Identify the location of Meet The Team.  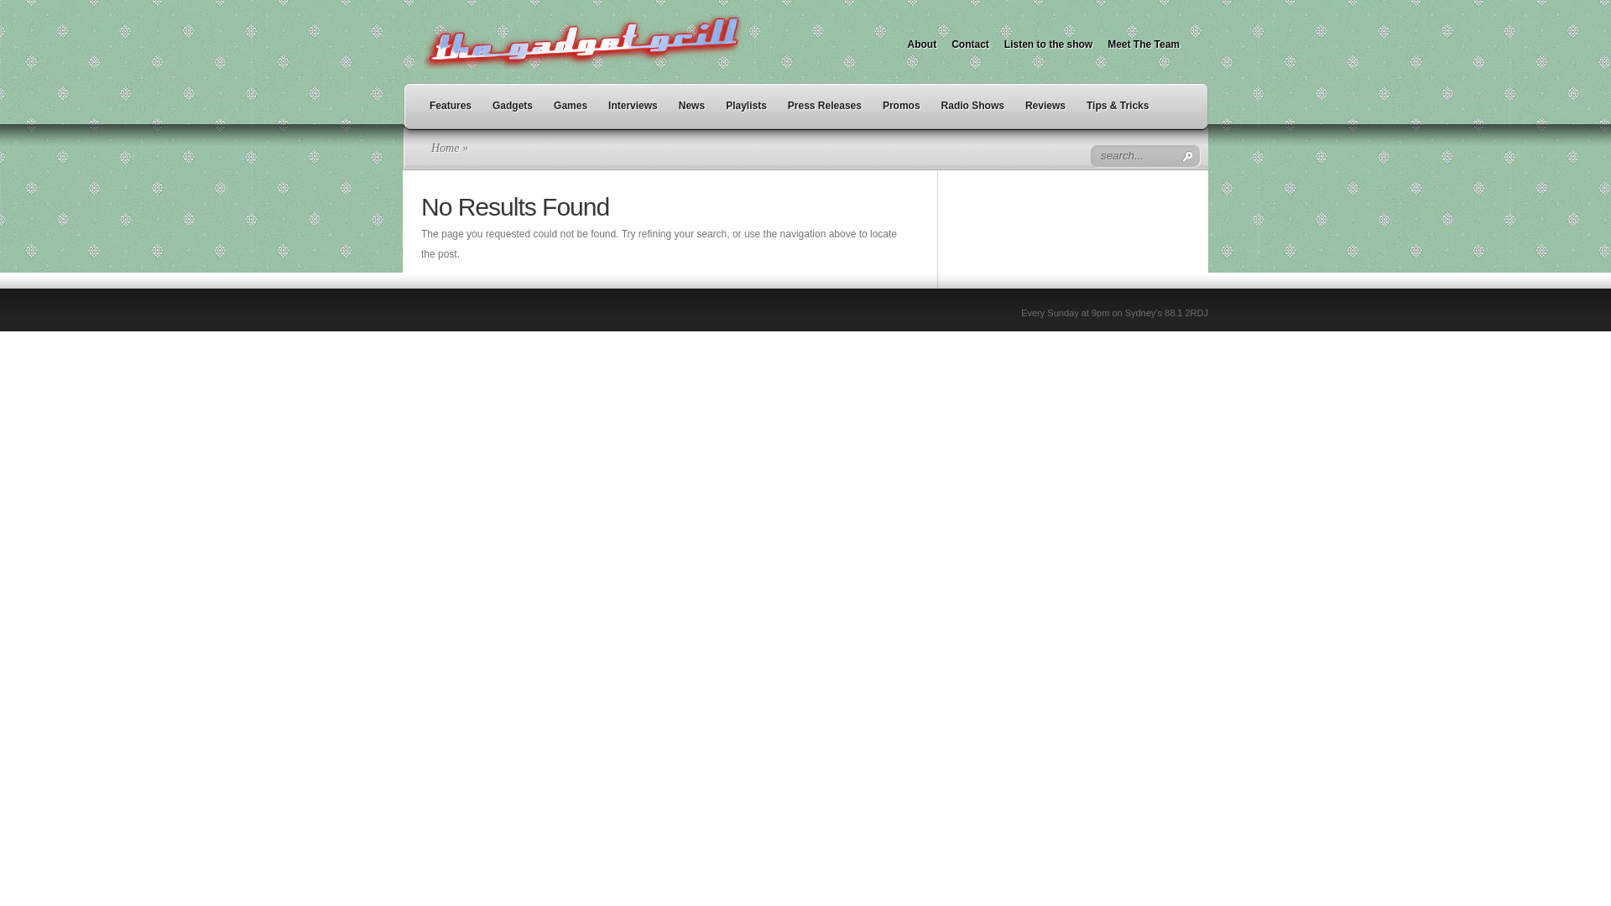
(1144, 49).